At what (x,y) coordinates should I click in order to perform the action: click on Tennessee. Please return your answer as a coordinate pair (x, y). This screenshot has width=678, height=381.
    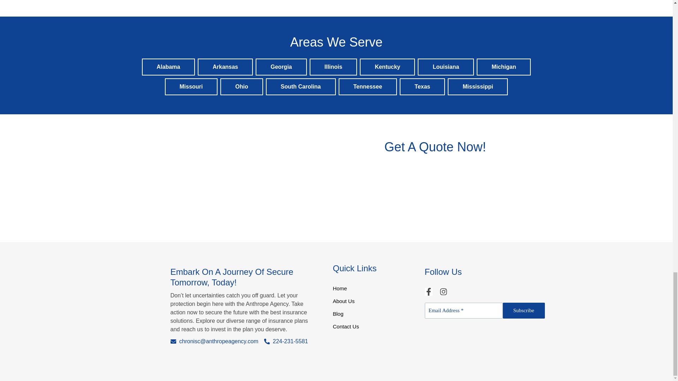
    Looking at the image, I should click on (368, 87).